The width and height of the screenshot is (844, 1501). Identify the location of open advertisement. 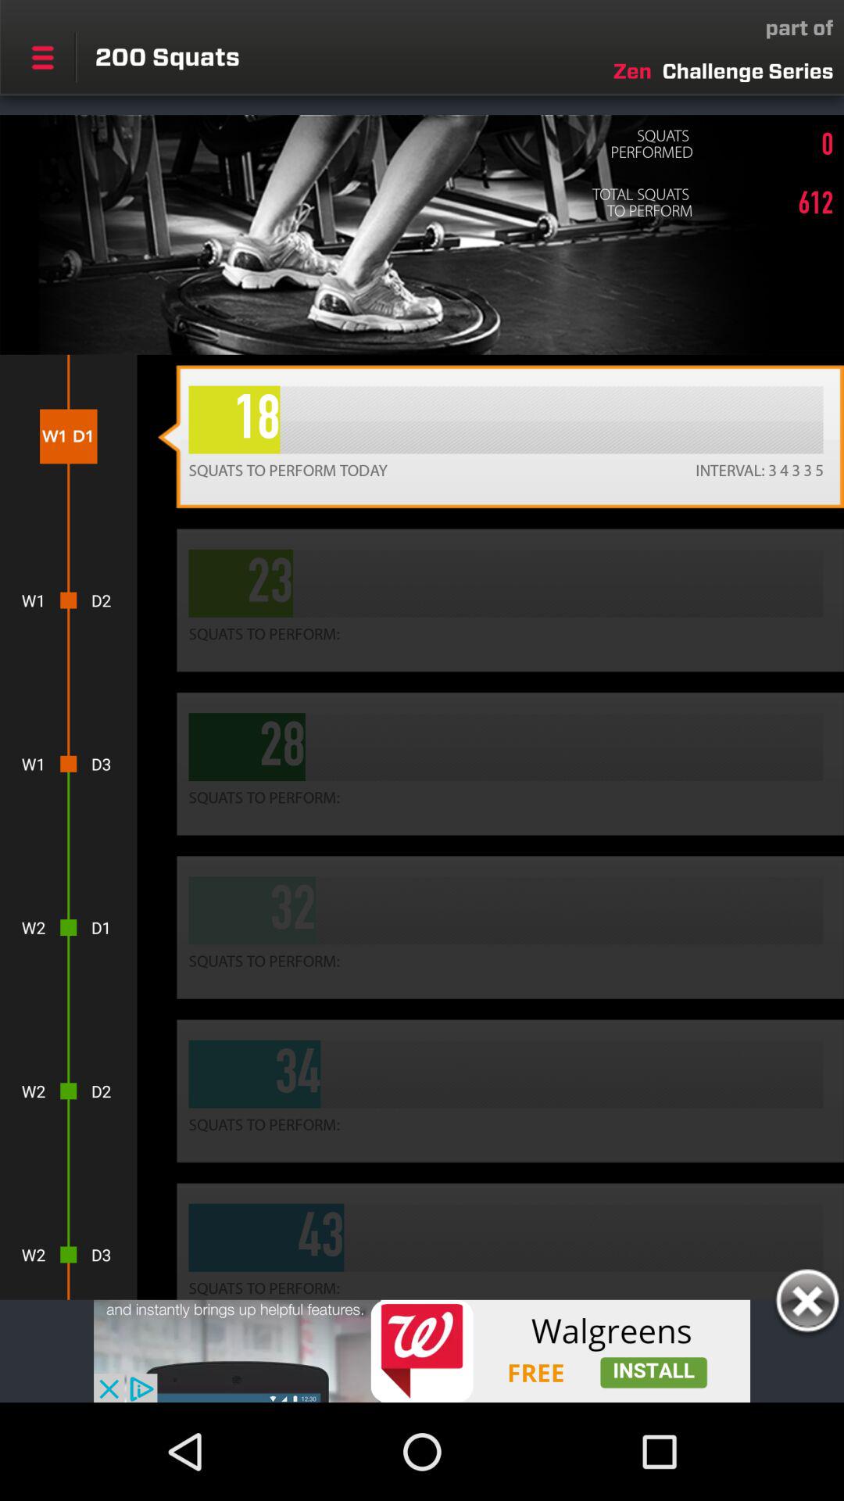
(422, 1351).